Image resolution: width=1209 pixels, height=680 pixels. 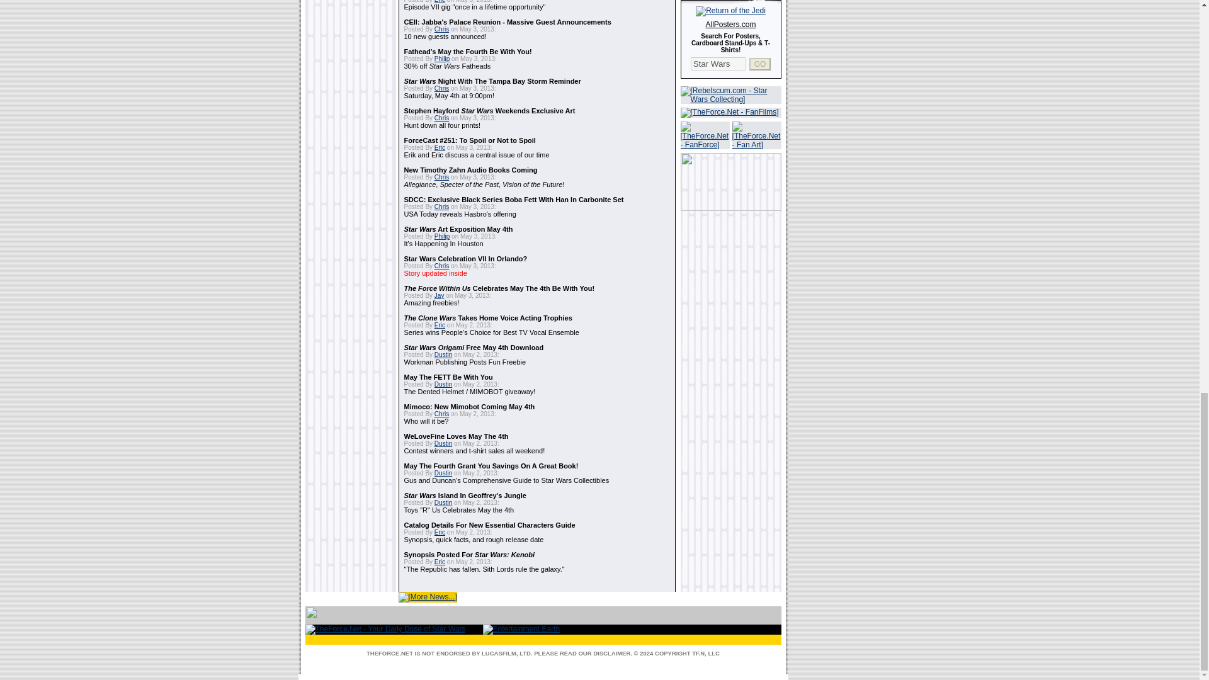 I want to click on Fathead's May the Fourth Be With You!, so click(x=467, y=51).